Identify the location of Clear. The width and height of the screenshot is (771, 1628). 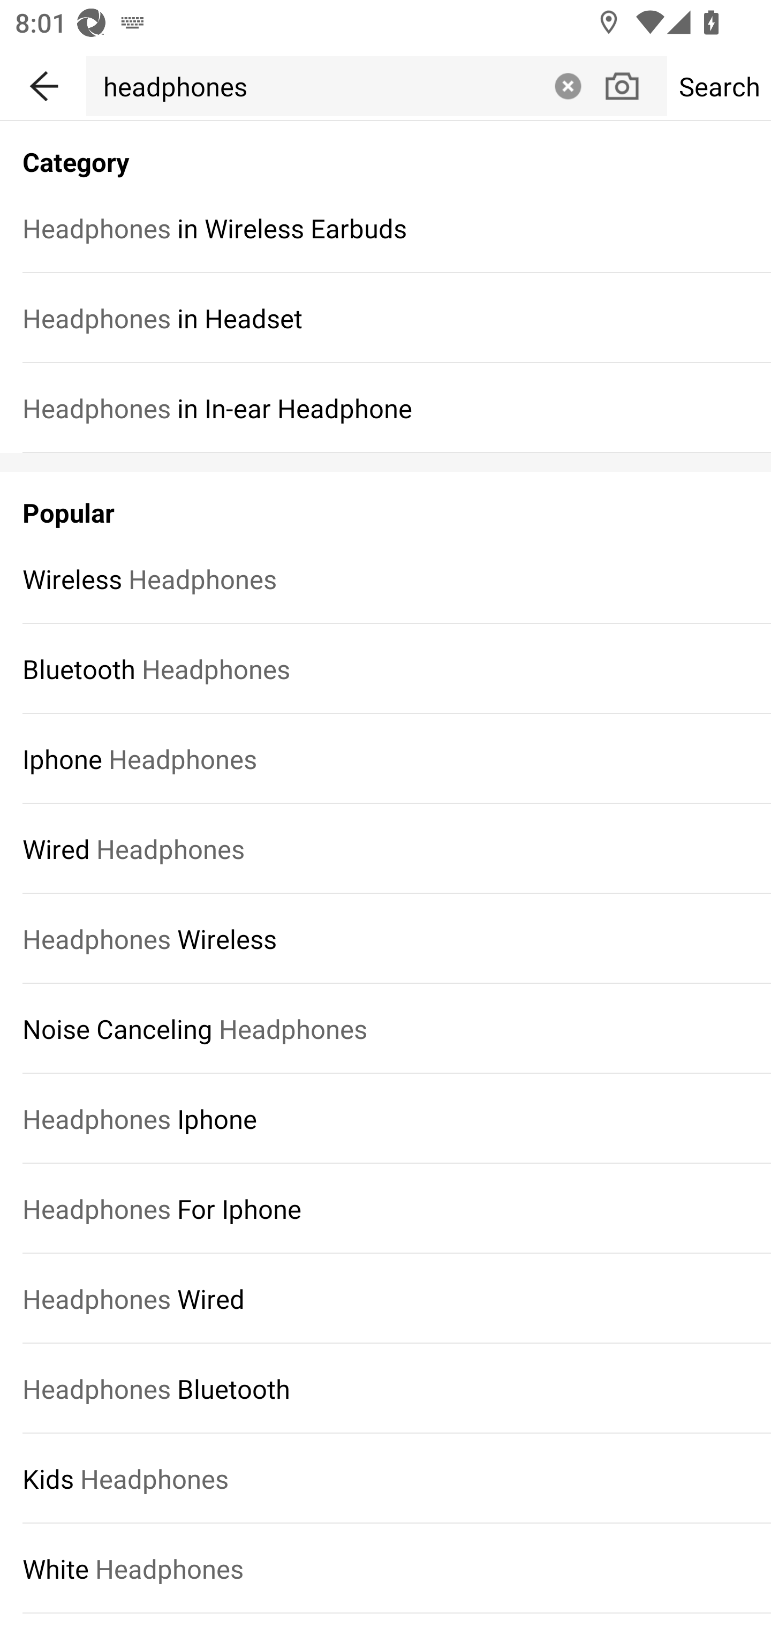
(568, 86).